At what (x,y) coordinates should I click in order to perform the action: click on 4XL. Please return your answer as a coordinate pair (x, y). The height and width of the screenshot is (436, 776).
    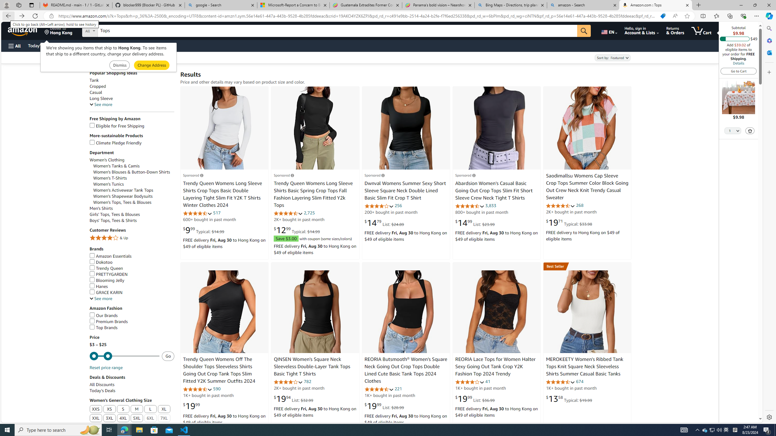
    Looking at the image, I should click on (123, 418).